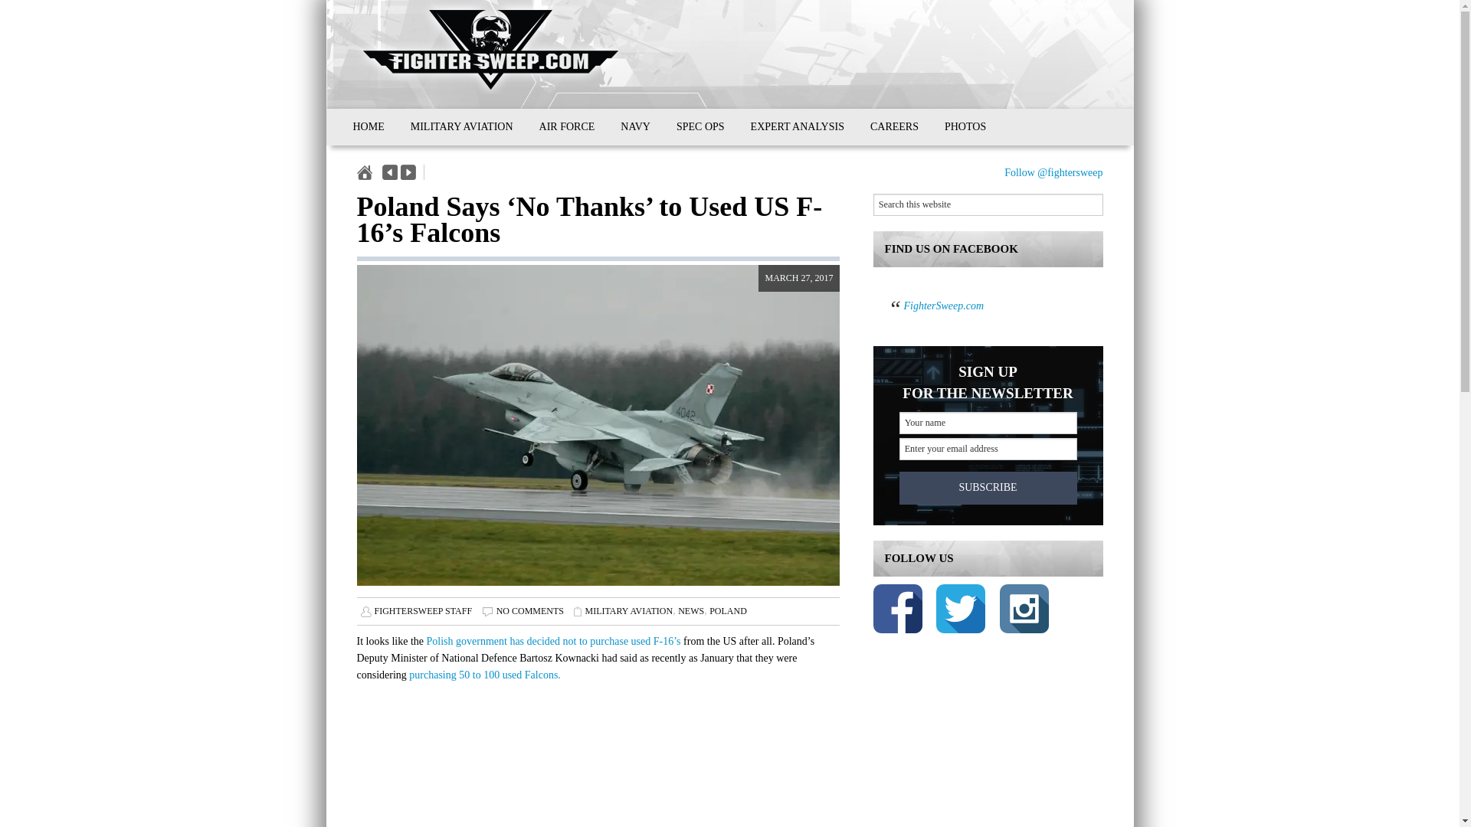  Describe the element at coordinates (484, 674) in the screenshot. I see `purchasing 50 to 100 used Falcons.` at that location.